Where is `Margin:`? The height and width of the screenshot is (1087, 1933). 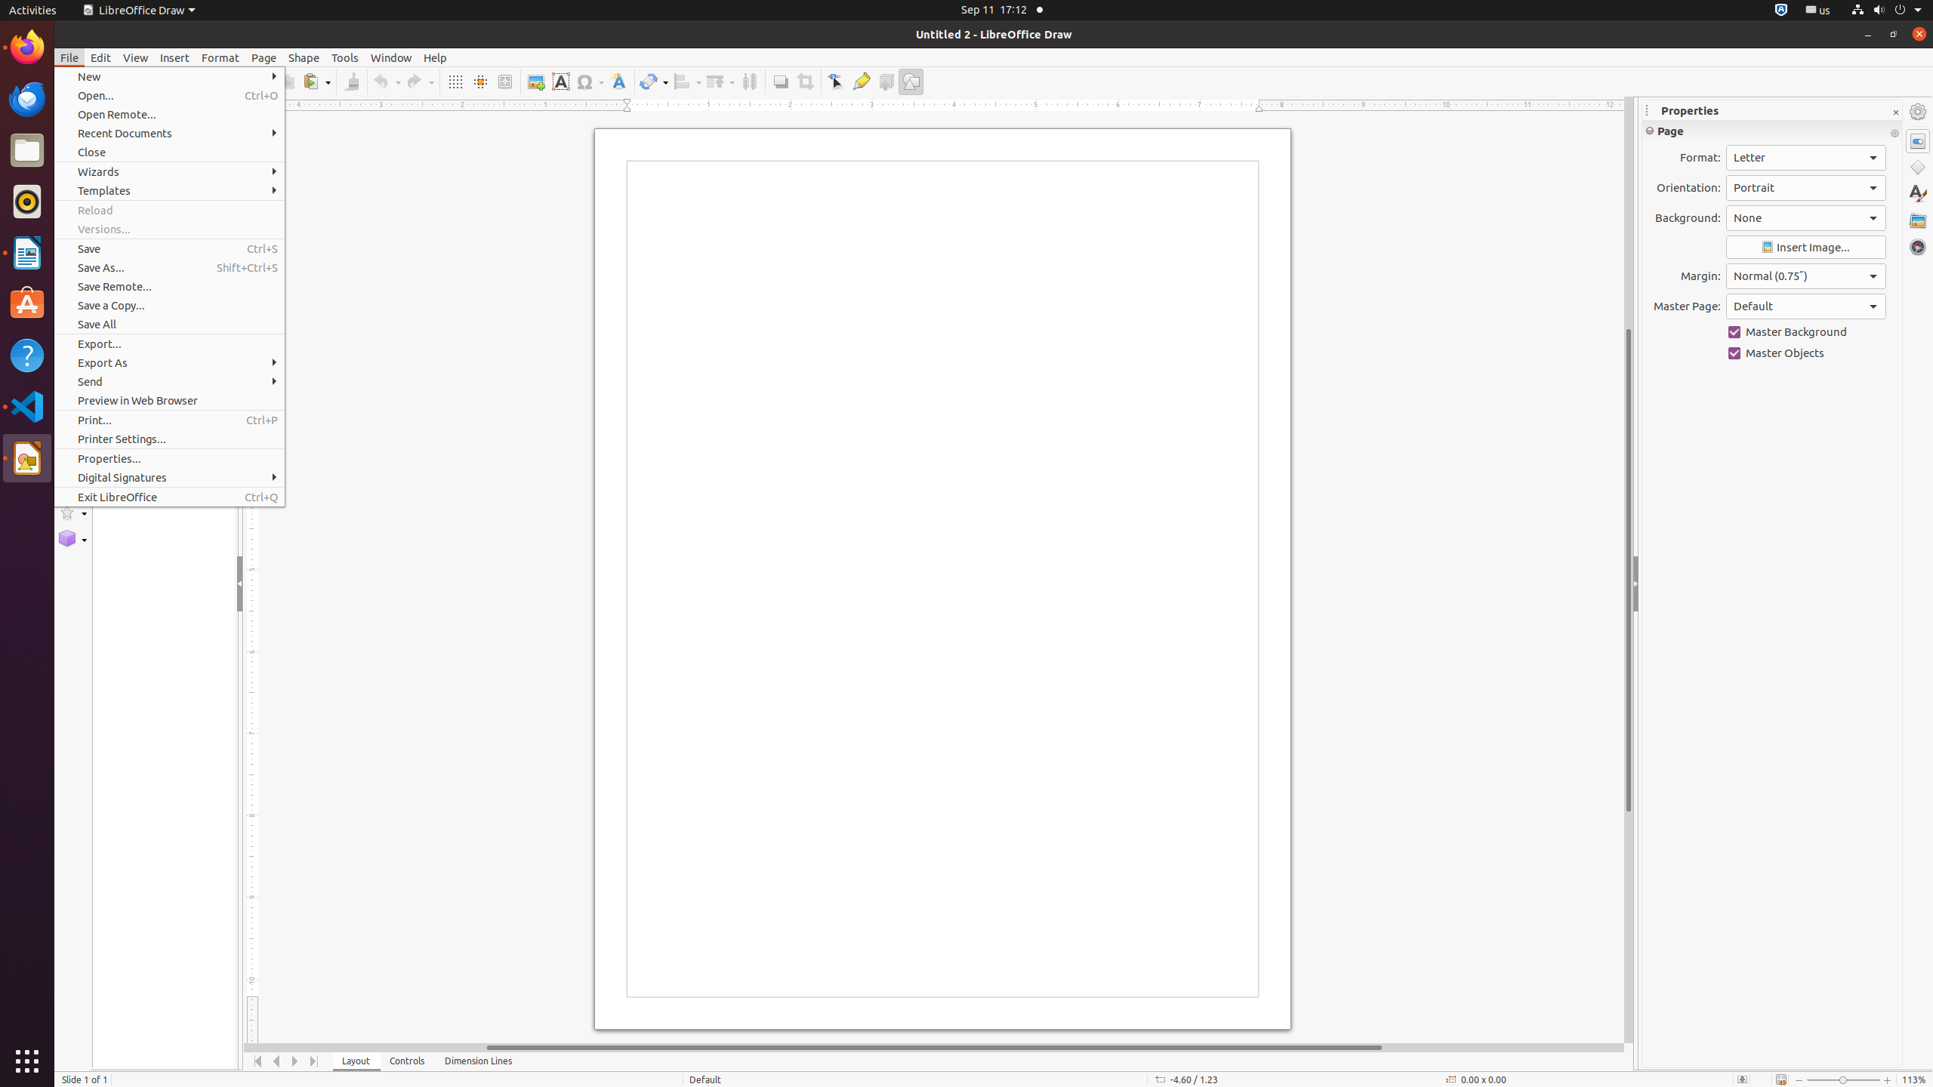 Margin: is located at coordinates (1806, 276).